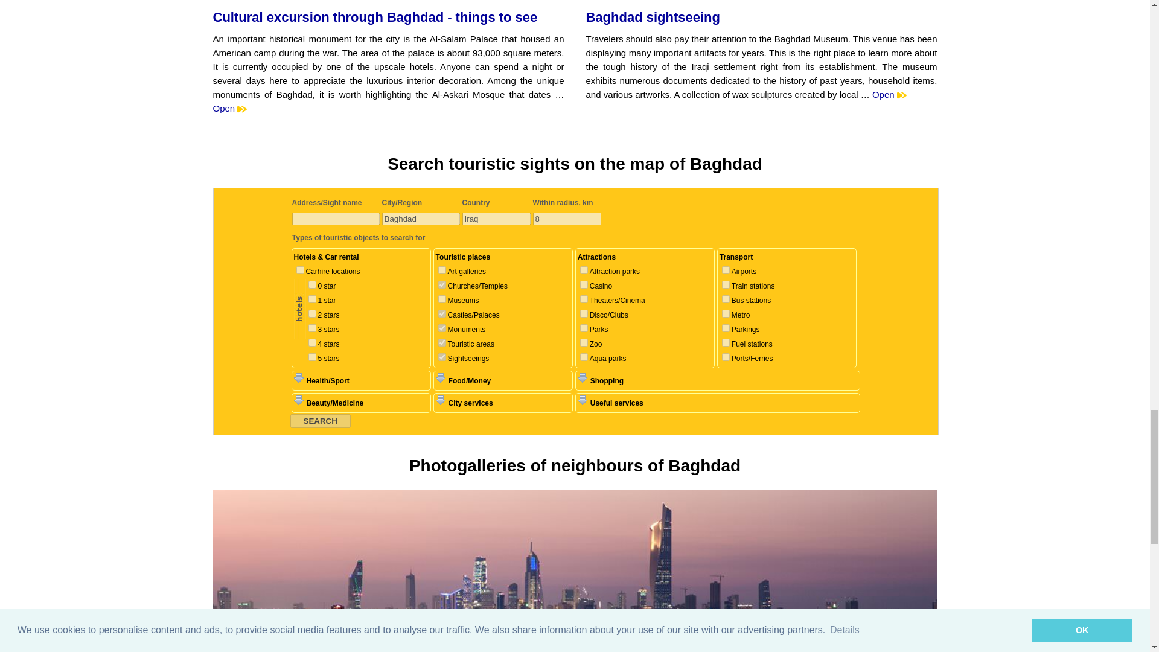 This screenshot has width=1159, height=652. I want to click on 372, so click(311, 313).